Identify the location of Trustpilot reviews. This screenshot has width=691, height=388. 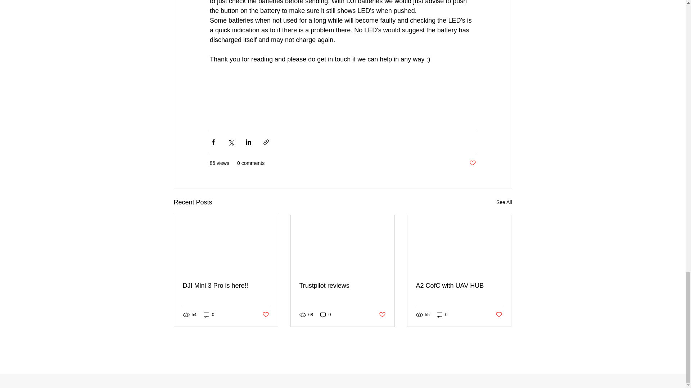
(342, 286).